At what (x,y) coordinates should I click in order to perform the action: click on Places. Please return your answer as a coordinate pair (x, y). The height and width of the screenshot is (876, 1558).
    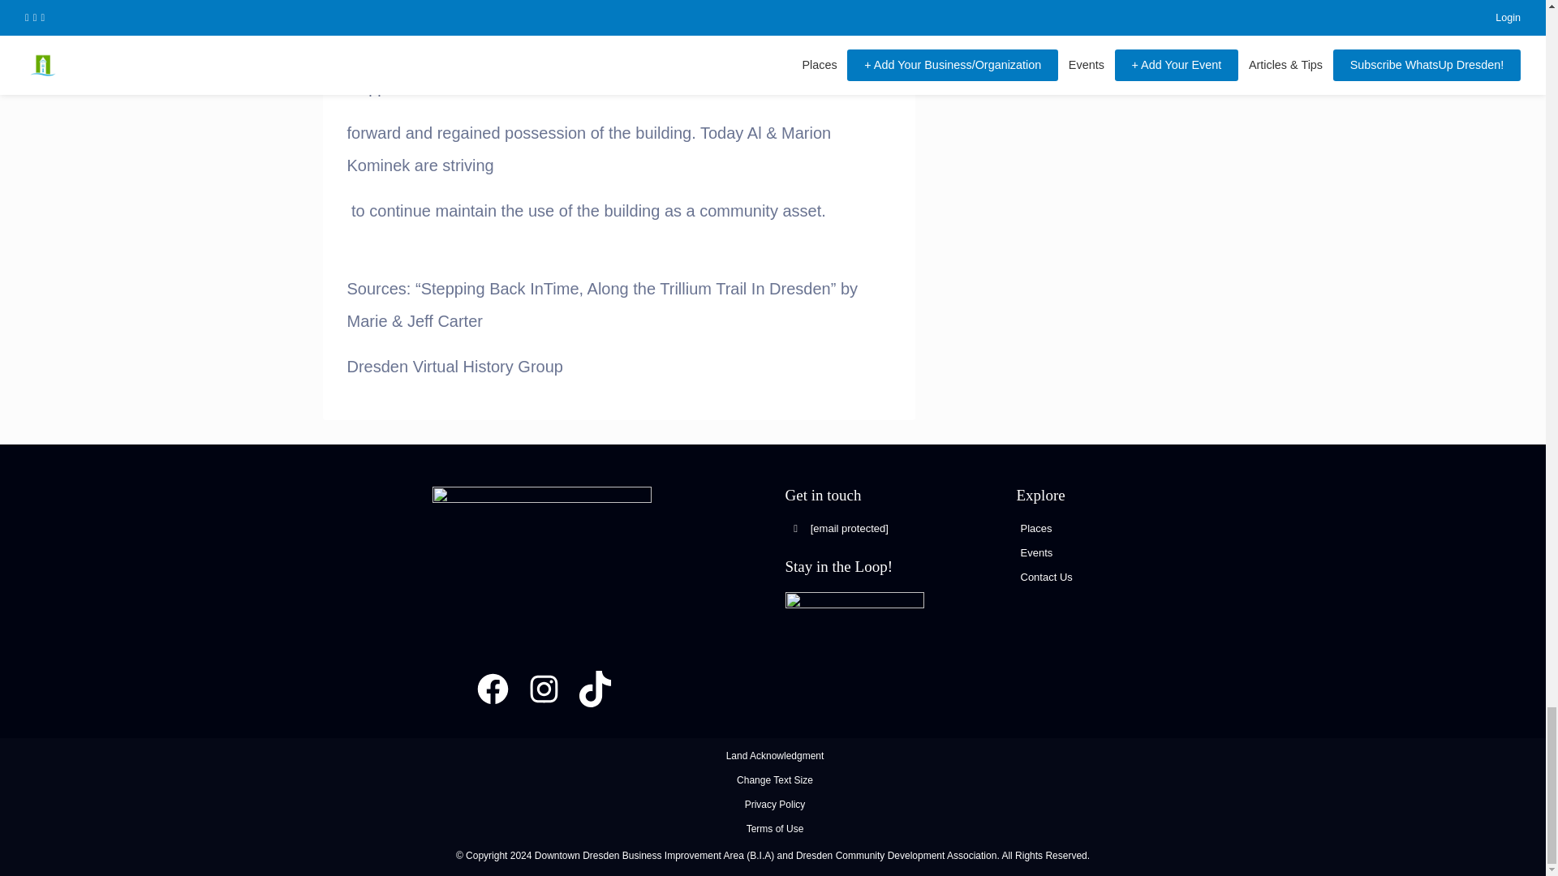
    Looking at the image, I should click on (1036, 527).